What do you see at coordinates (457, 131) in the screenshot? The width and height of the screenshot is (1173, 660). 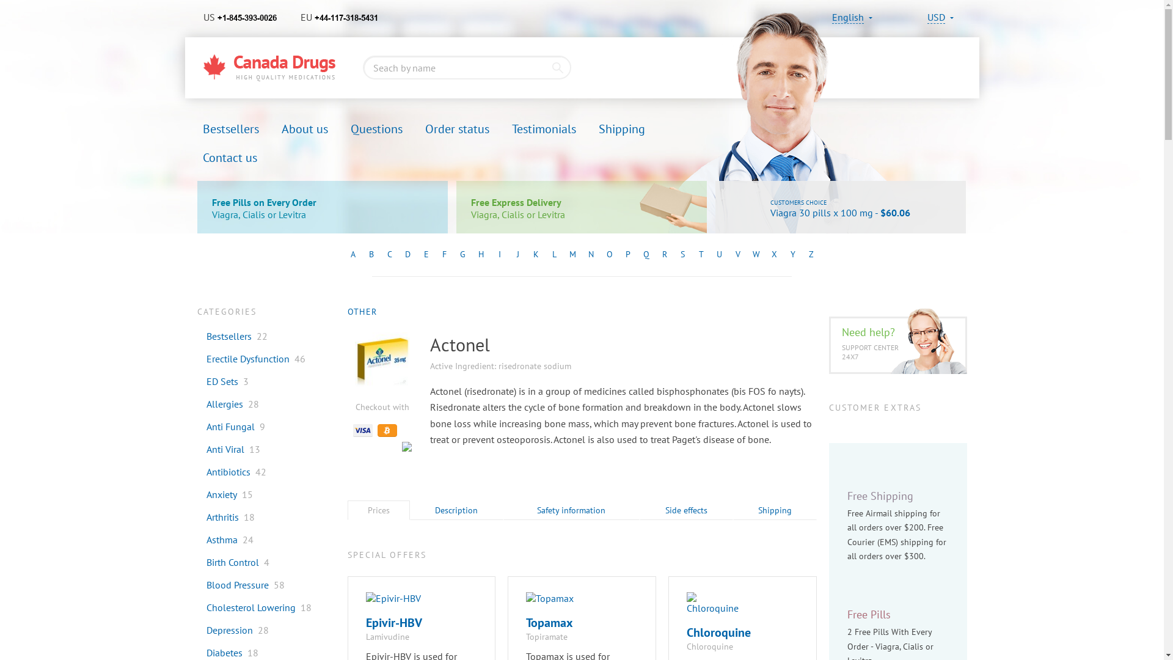 I see `Order status` at bounding box center [457, 131].